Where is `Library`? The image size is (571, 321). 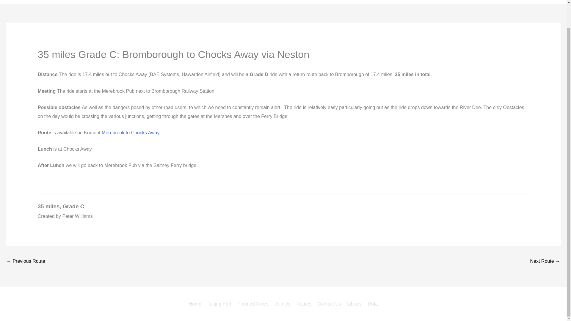
Library is located at coordinates (529, 2).